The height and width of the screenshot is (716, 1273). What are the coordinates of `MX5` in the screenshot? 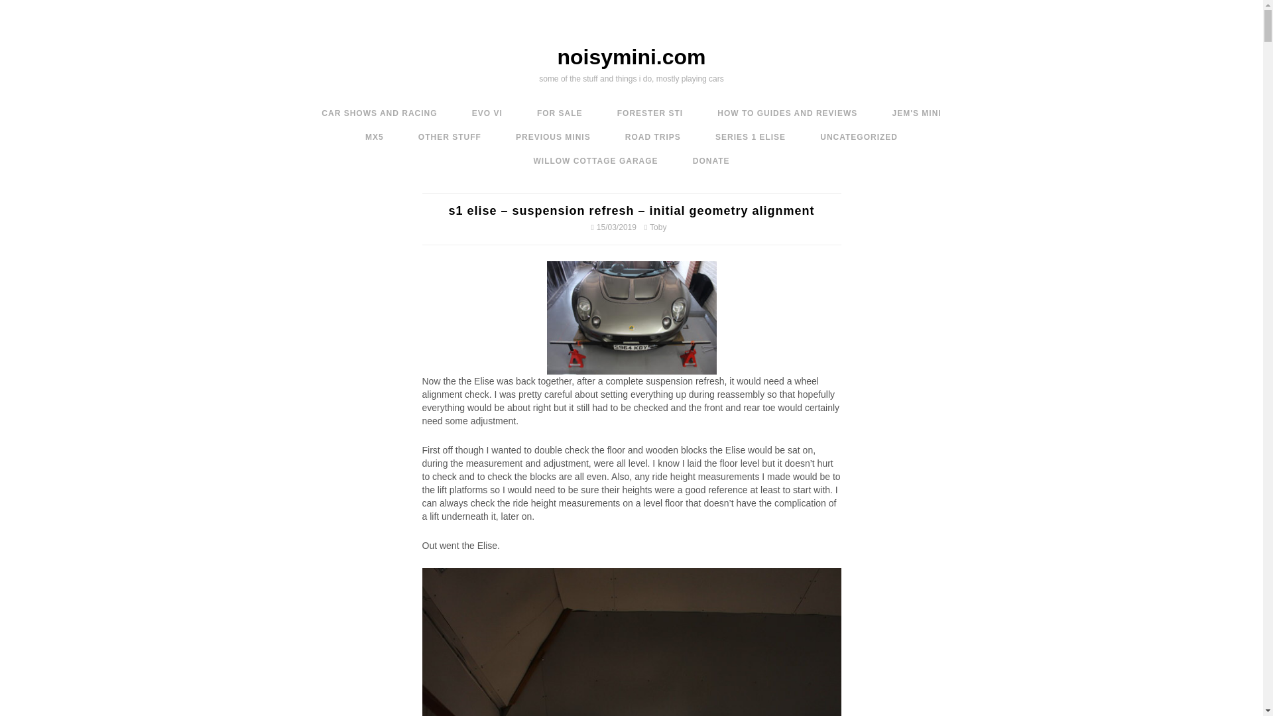 It's located at (374, 137).